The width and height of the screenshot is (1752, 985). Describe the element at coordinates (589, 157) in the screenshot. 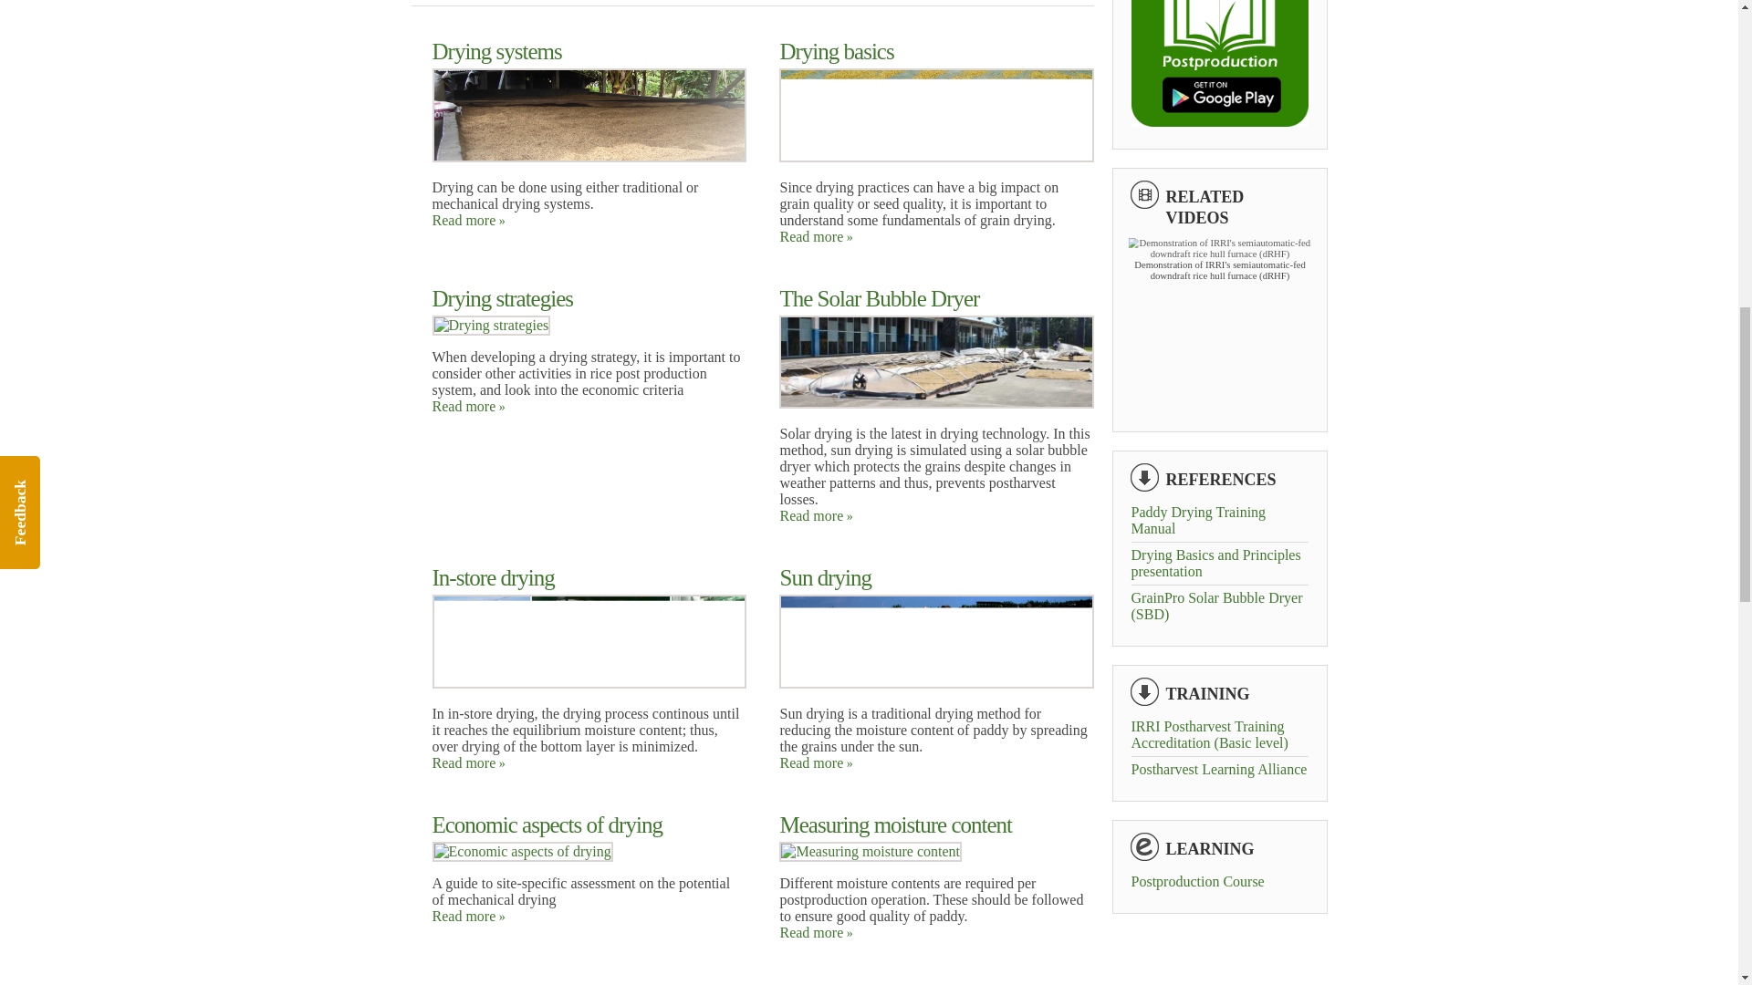

I see `Drying systems` at that location.